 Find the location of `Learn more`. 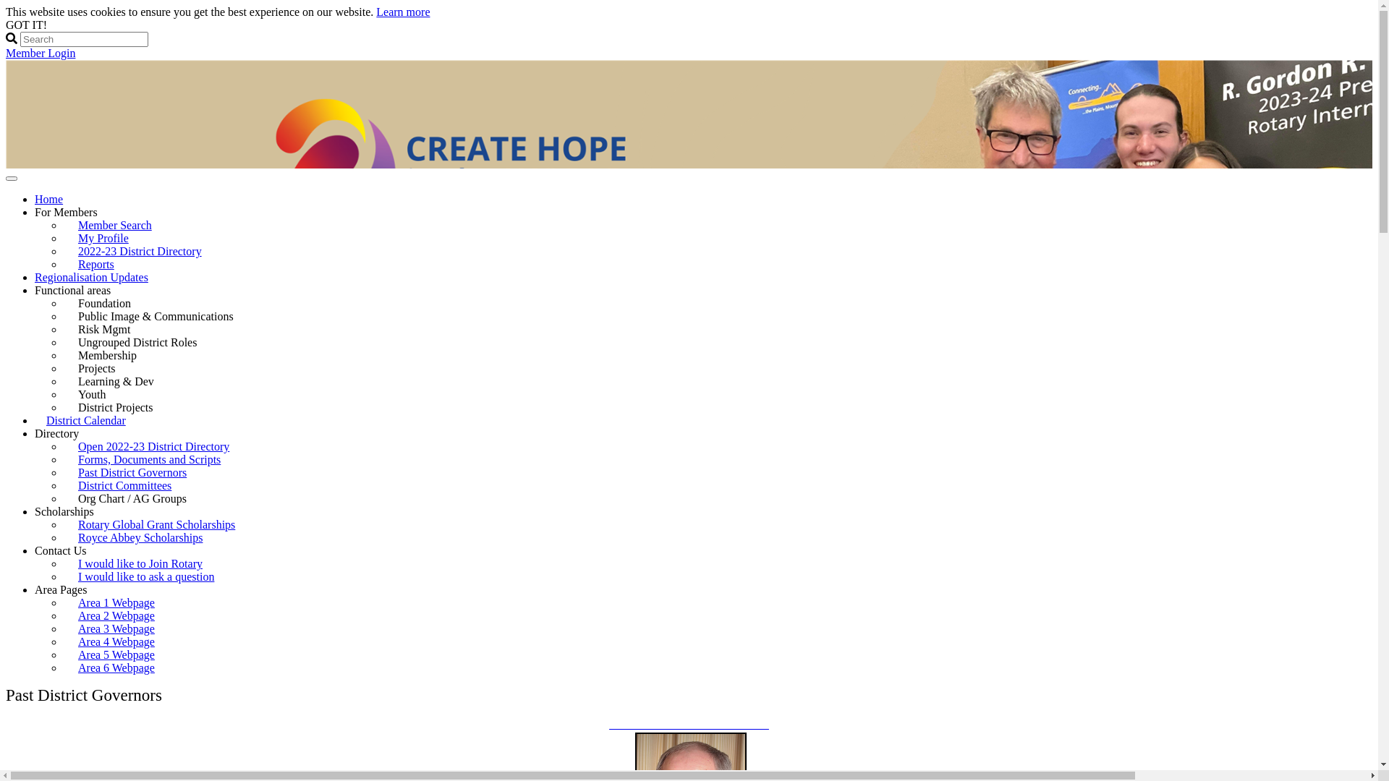

Learn more is located at coordinates (403, 12).